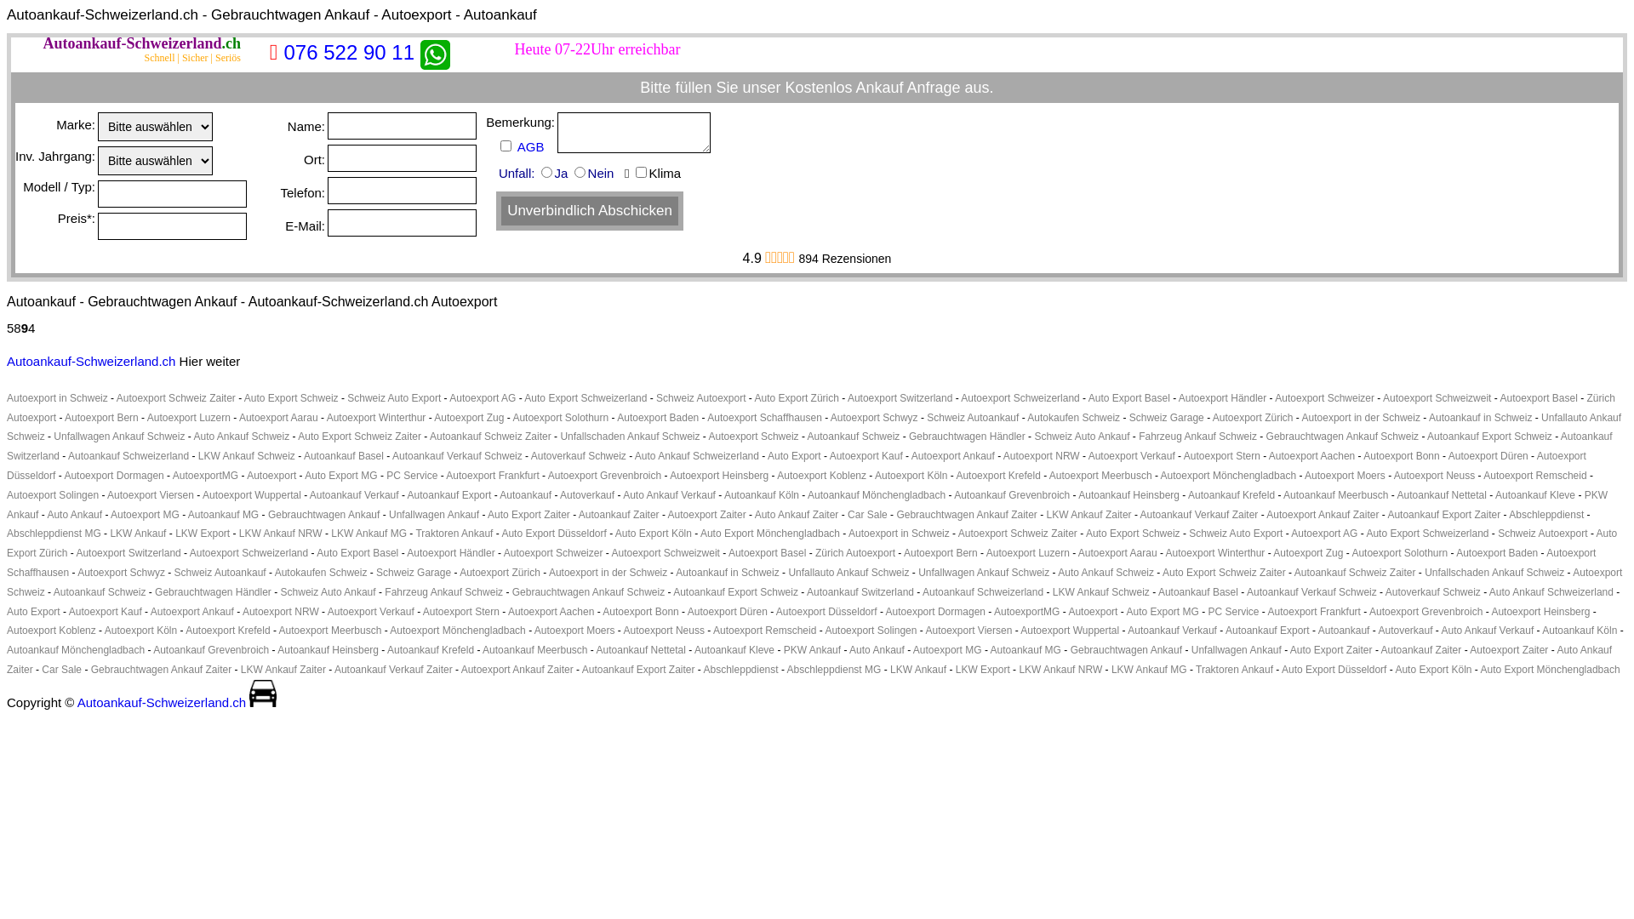 The image size is (1634, 919). Describe the element at coordinates (936, 612) in the screenshot. I see `Autoexport Dormagen` at that location.